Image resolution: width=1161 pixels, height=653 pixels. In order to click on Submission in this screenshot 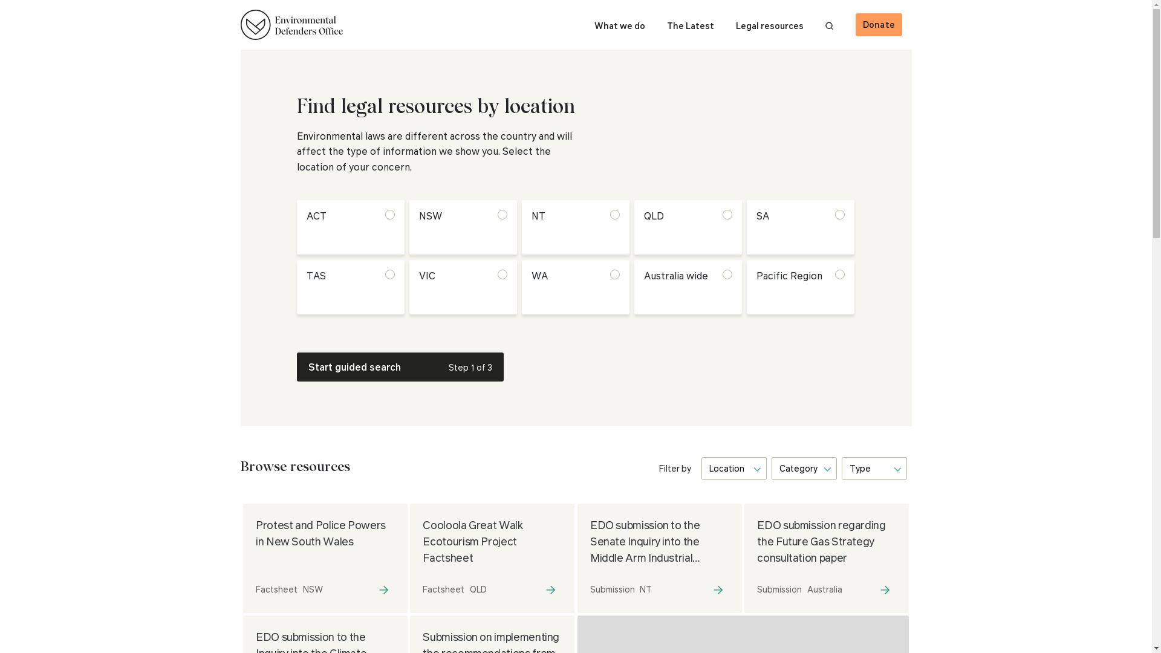, I will do `click(779, 589)`.